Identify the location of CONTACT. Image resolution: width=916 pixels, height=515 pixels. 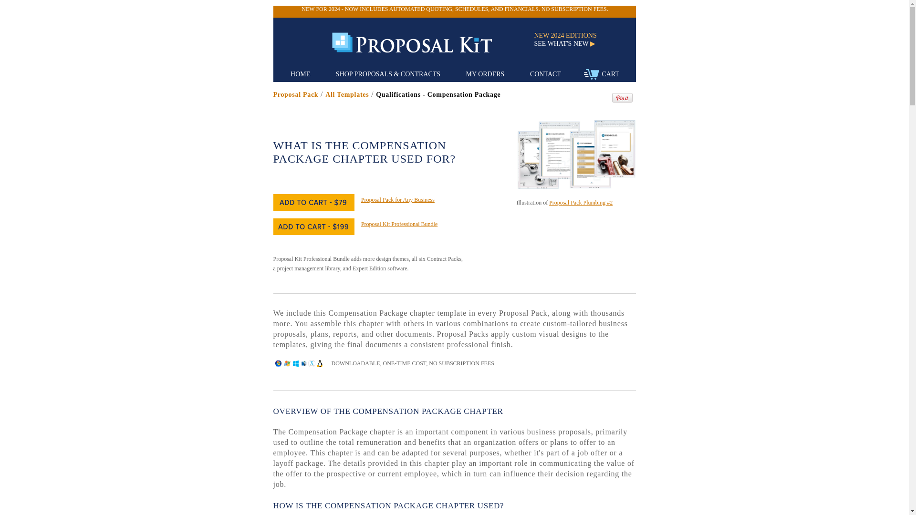
(545, 74).